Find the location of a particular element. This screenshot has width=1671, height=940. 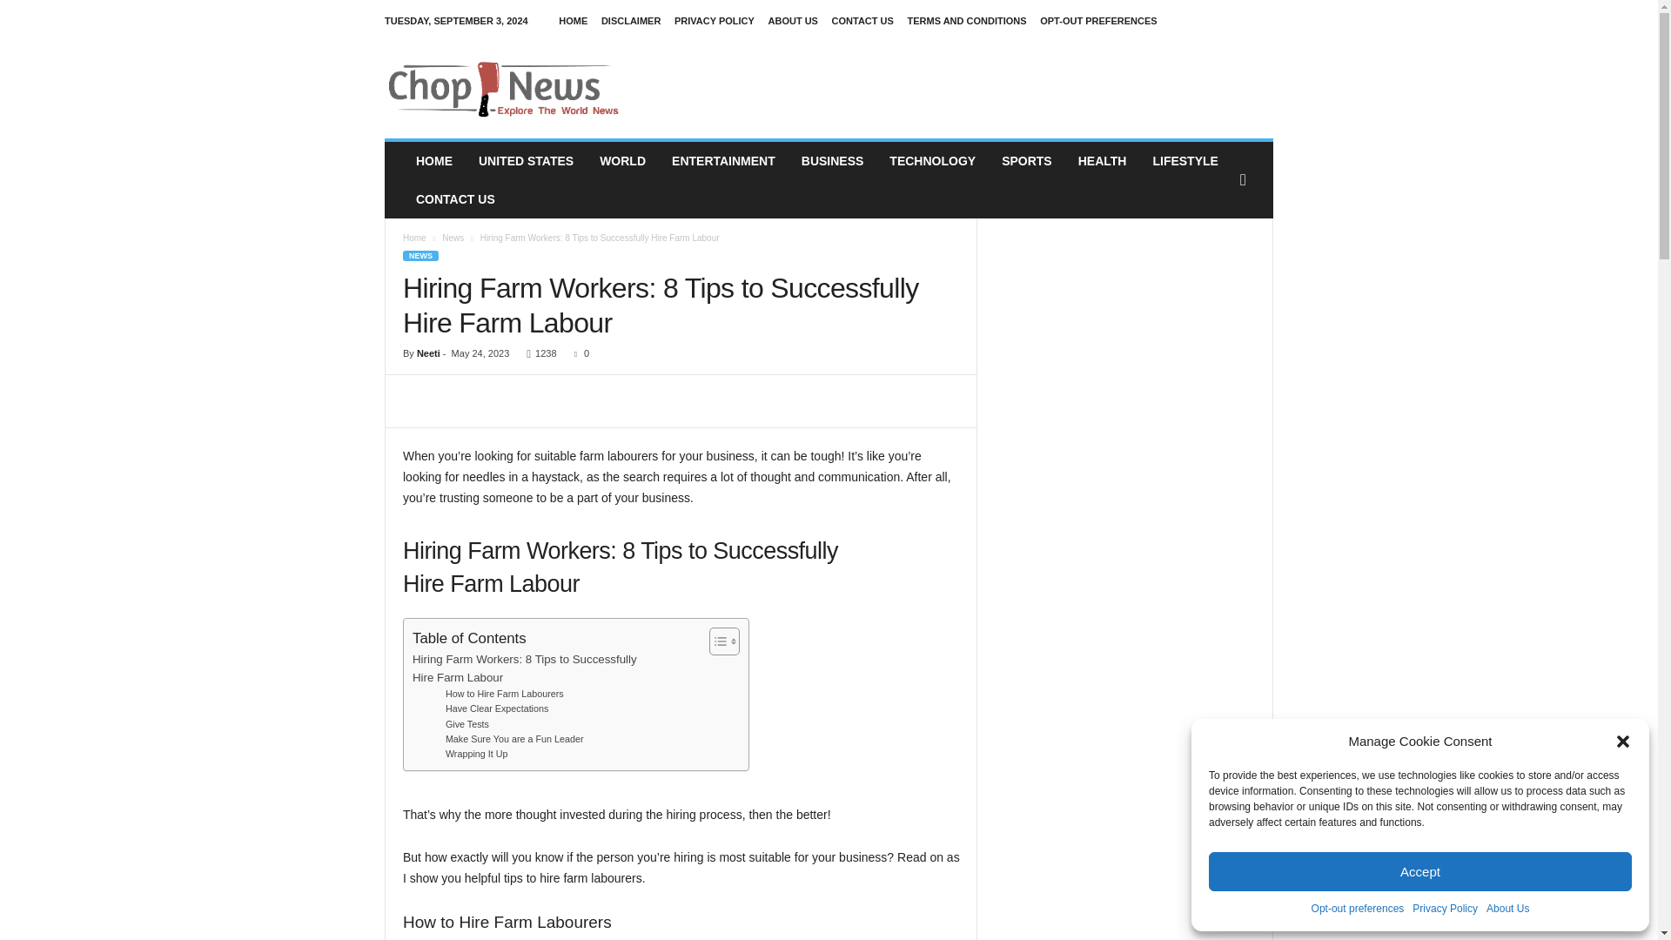

Accept is located at coordinates (1420, 870).